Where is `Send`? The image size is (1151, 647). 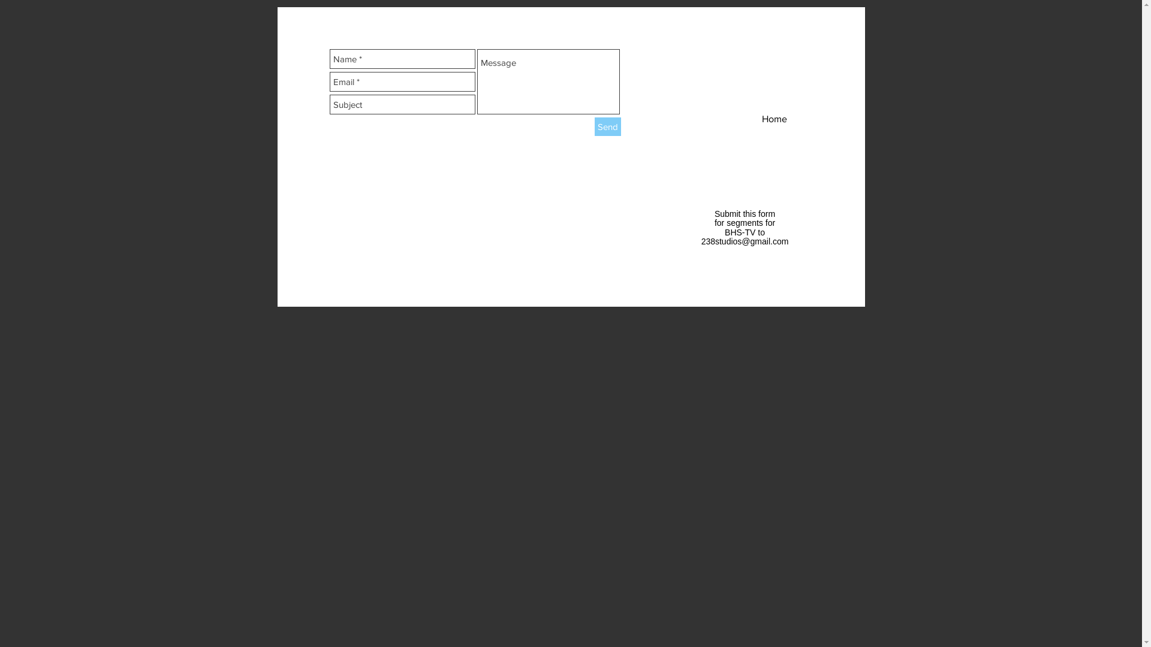
Send is located at coordinates (608, 127).